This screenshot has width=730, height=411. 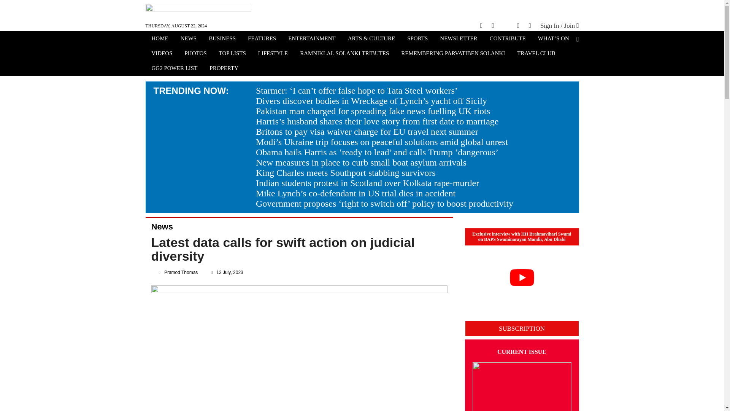 What do you see at coordinates (262, 39) in the screenshot?
I see `FEATURES` at bounding box center [262, 39].